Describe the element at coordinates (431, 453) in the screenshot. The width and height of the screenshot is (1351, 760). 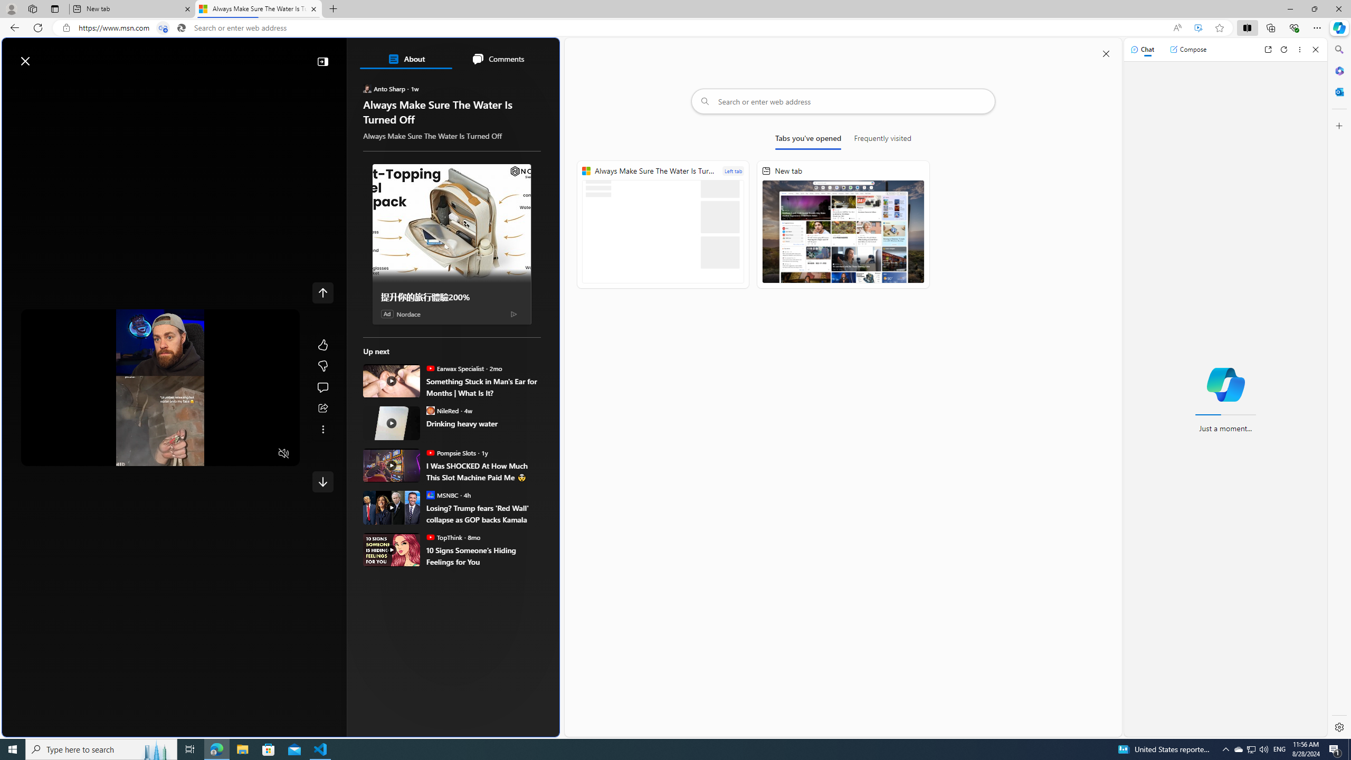
I see `Pompsie Slots` at that location.